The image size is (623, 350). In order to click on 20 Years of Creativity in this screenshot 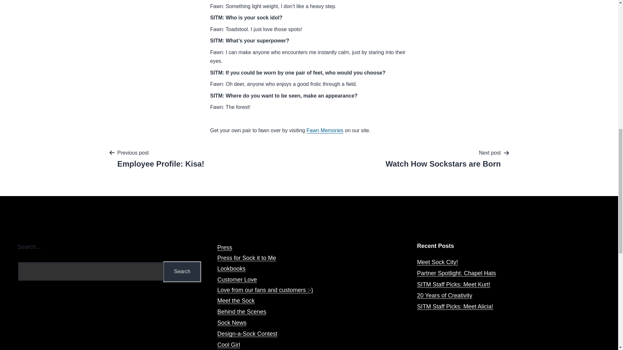, I will do `click(182, 272)`.